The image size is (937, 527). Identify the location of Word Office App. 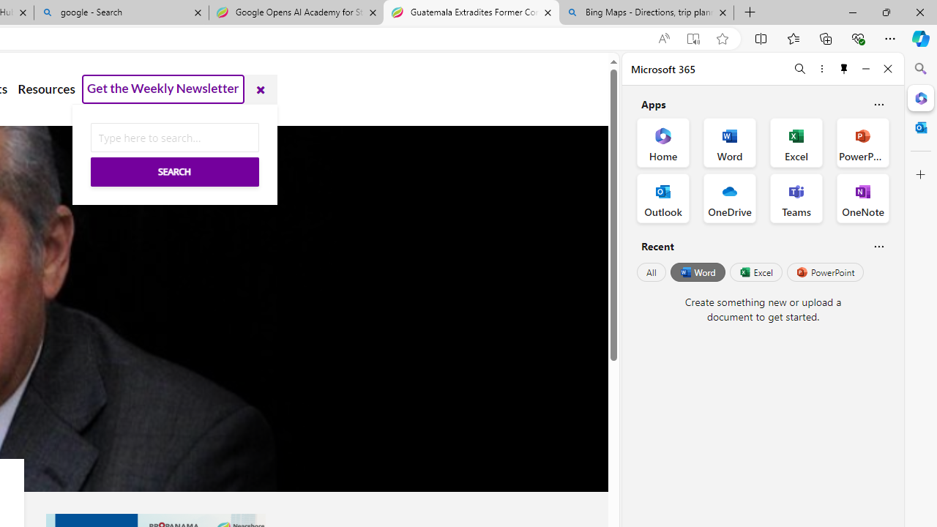
(729, 142).